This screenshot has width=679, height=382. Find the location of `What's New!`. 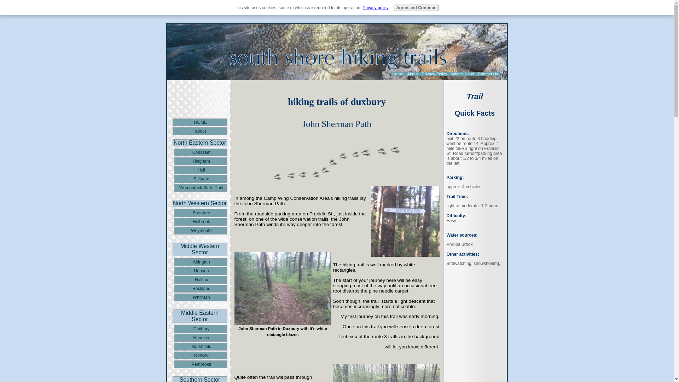

What's New! is located at coordinates (463, 74).